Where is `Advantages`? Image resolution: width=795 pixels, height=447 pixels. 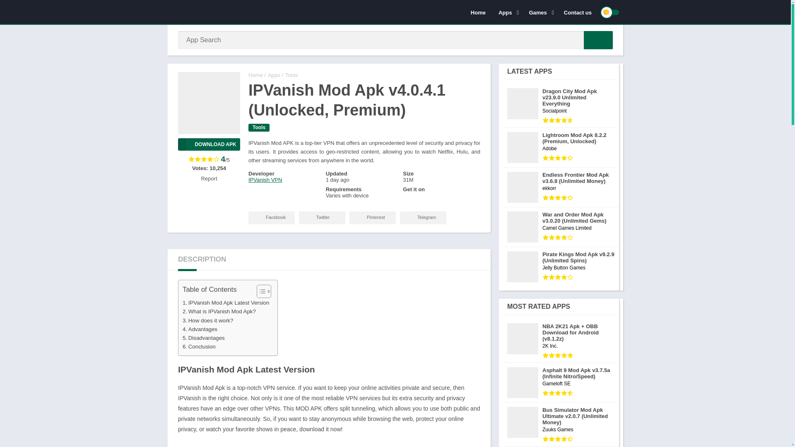
Advantages is located at coordinates (200, 329).